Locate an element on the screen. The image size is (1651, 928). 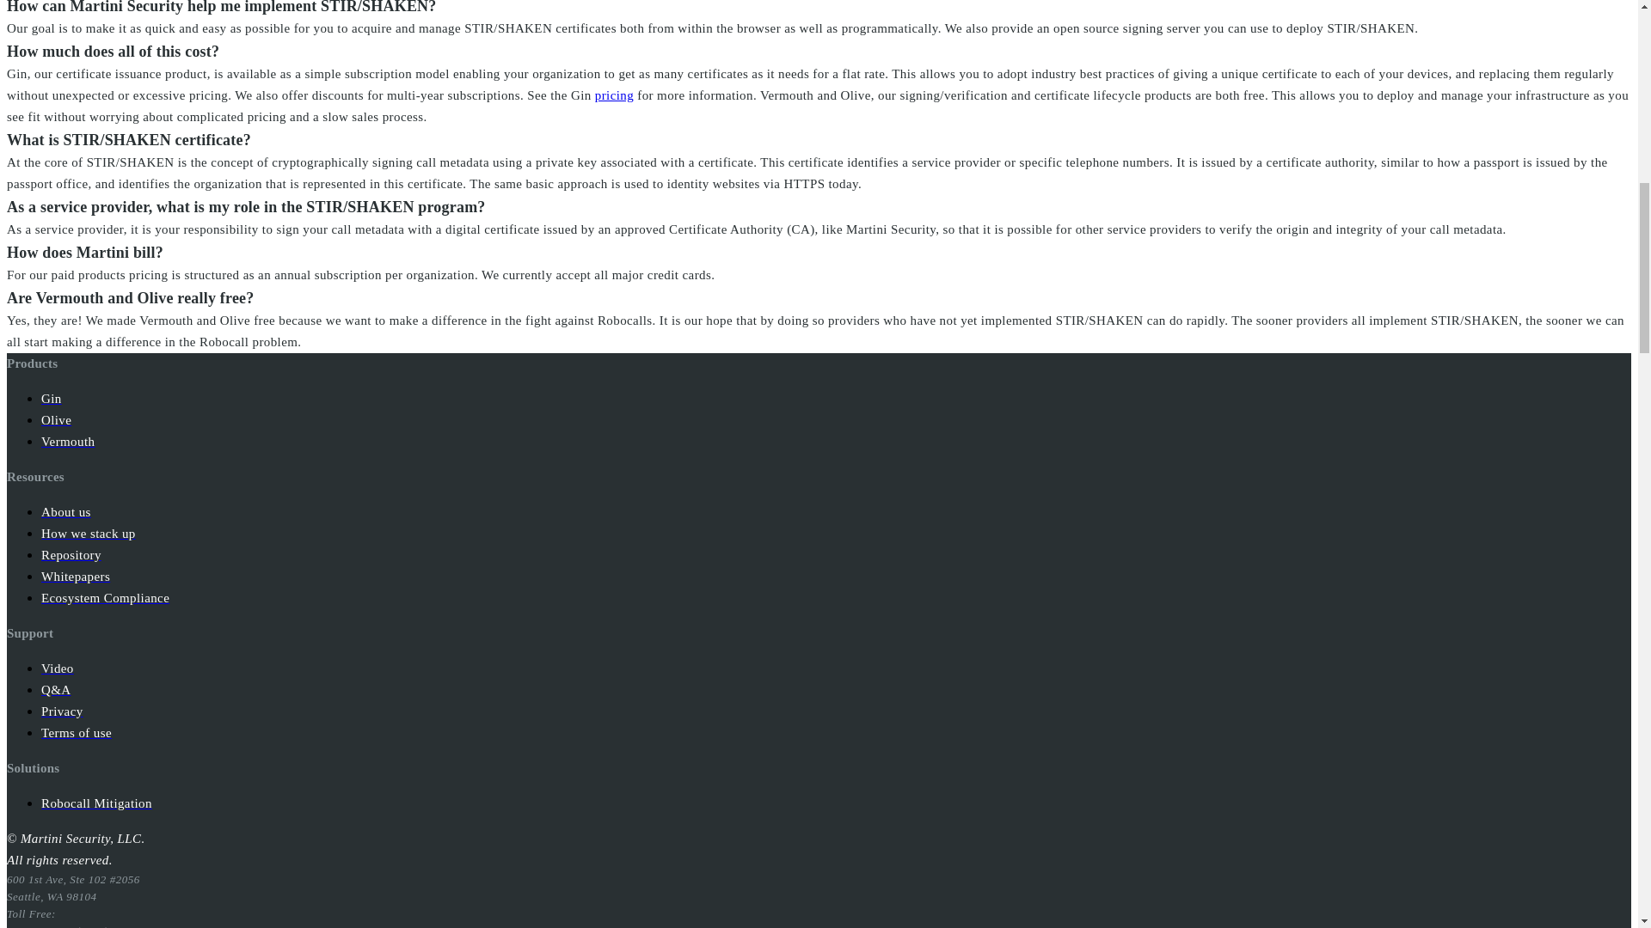
How we stack up is located at coordinates (88, 533).